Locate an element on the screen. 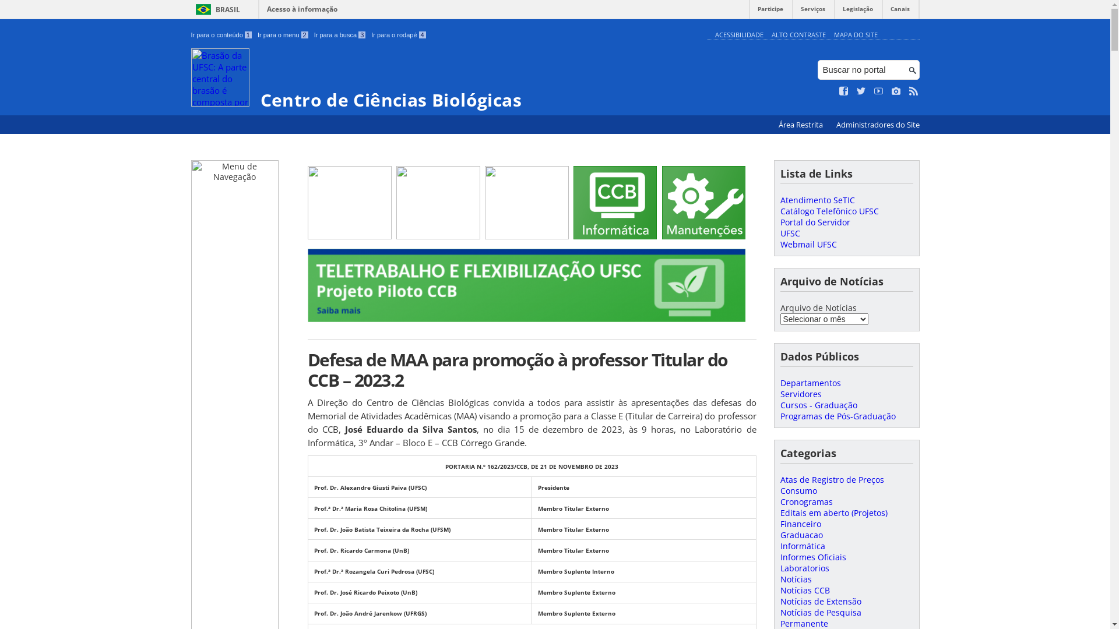  Editais em aberto (Projetos) is located at coordinates (833, 513).